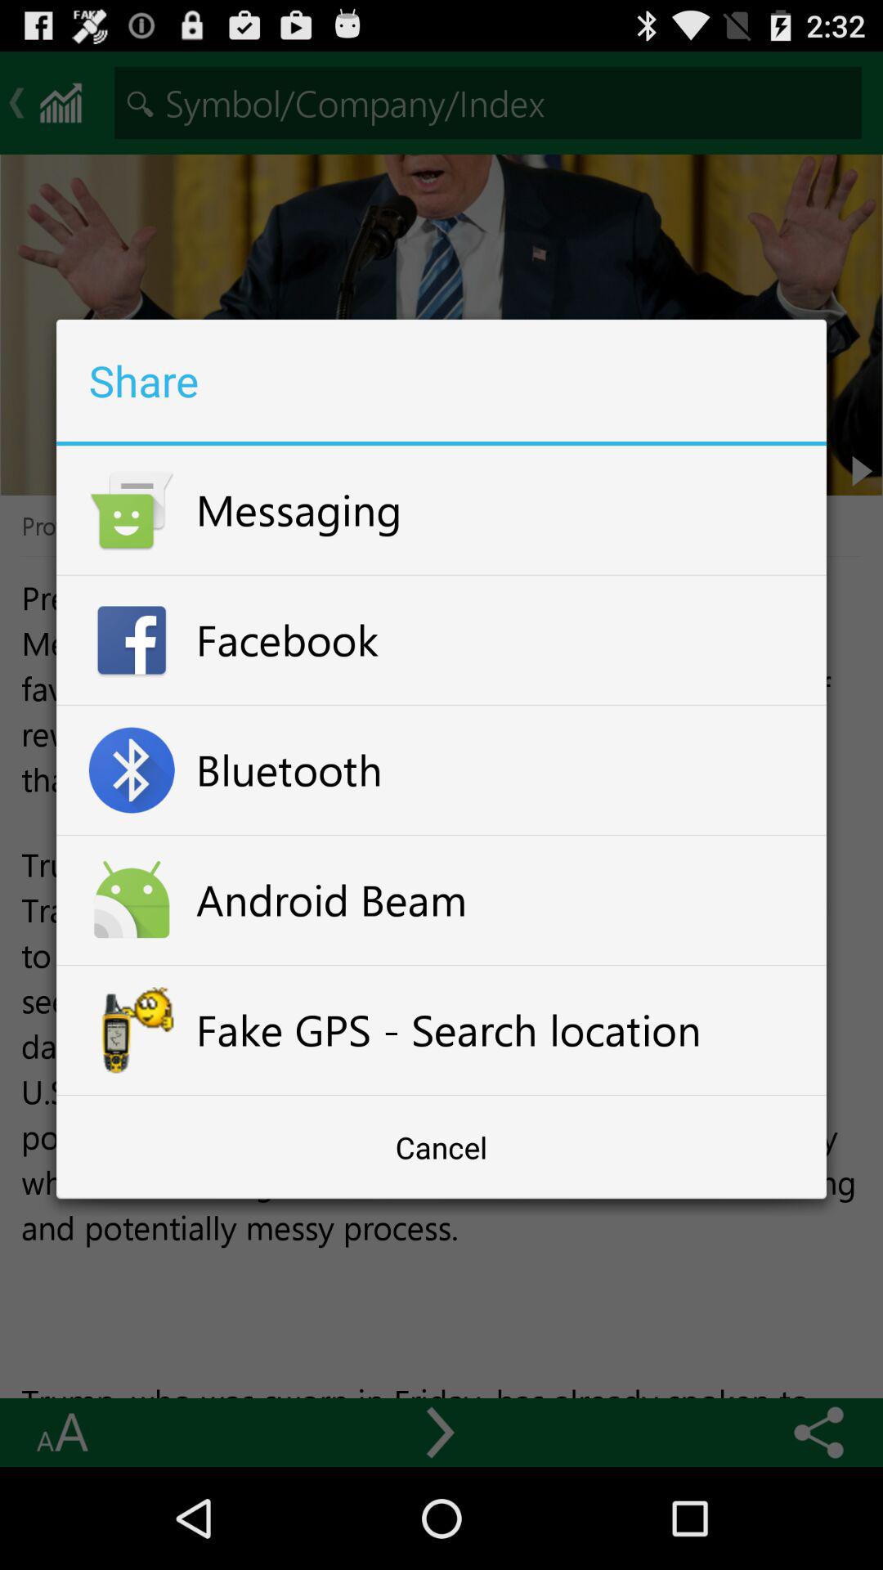  Describe the element at coordinates (441, 1147) in the screenshot. I see `turn off cancel at the bottom` at that location.